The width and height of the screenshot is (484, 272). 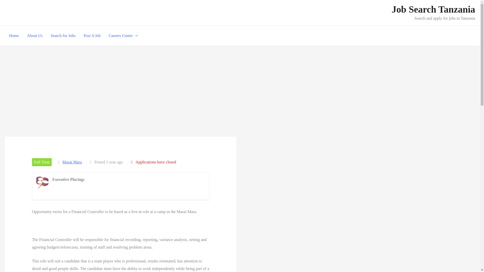 I want to click on About Us, so click(x=35, y=36).